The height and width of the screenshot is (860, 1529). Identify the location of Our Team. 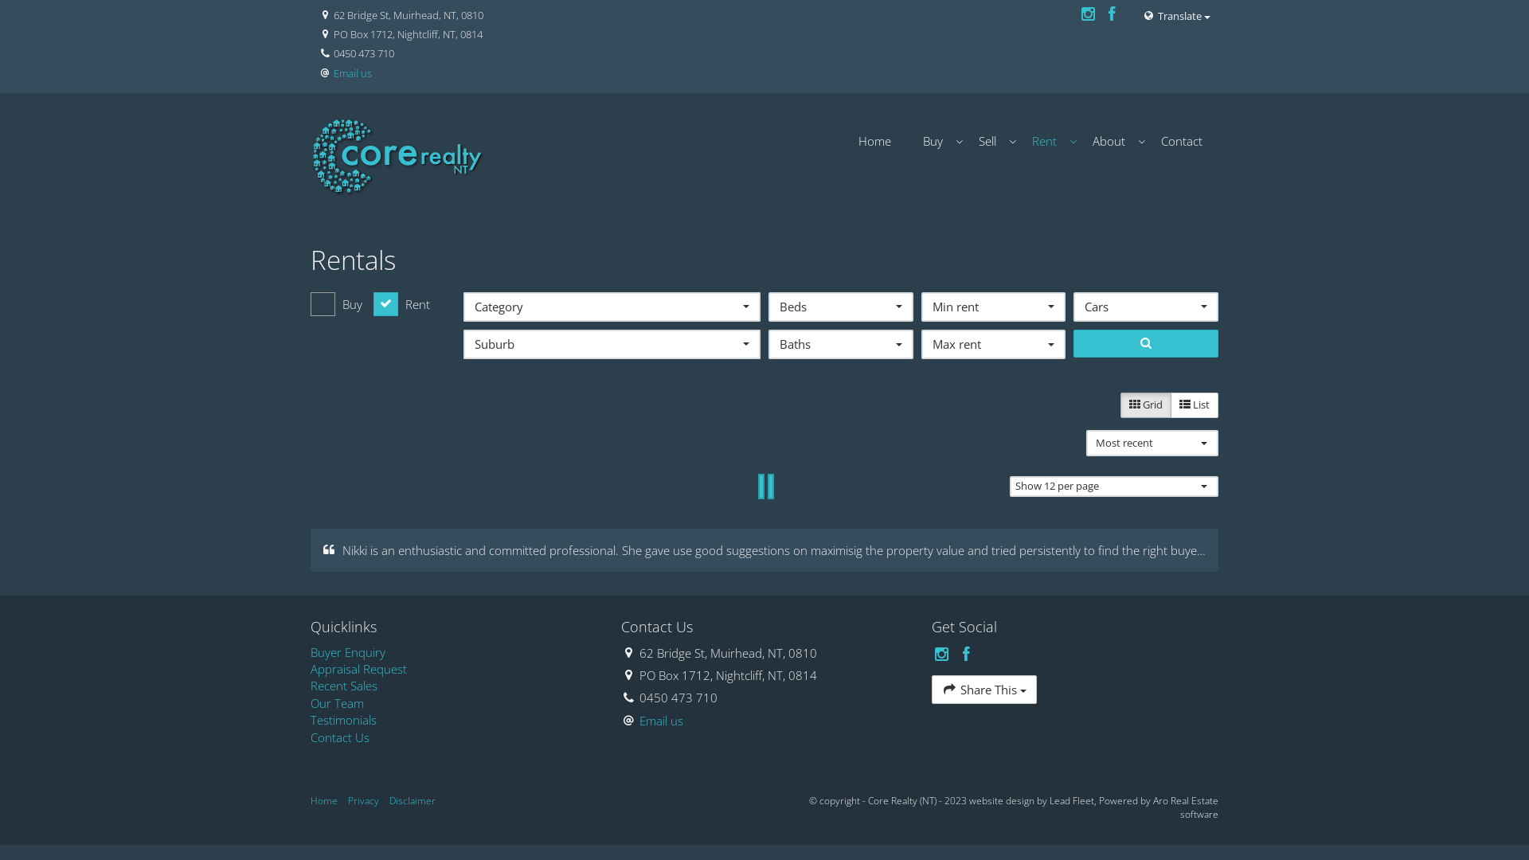
(454, 703).